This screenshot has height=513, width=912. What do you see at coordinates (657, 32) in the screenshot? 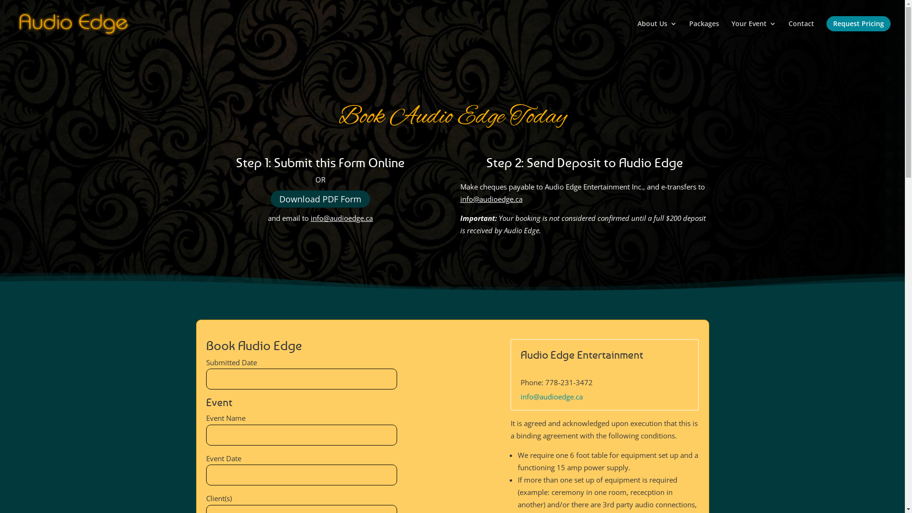
I see `About Us` at bounding box center [657, 32].